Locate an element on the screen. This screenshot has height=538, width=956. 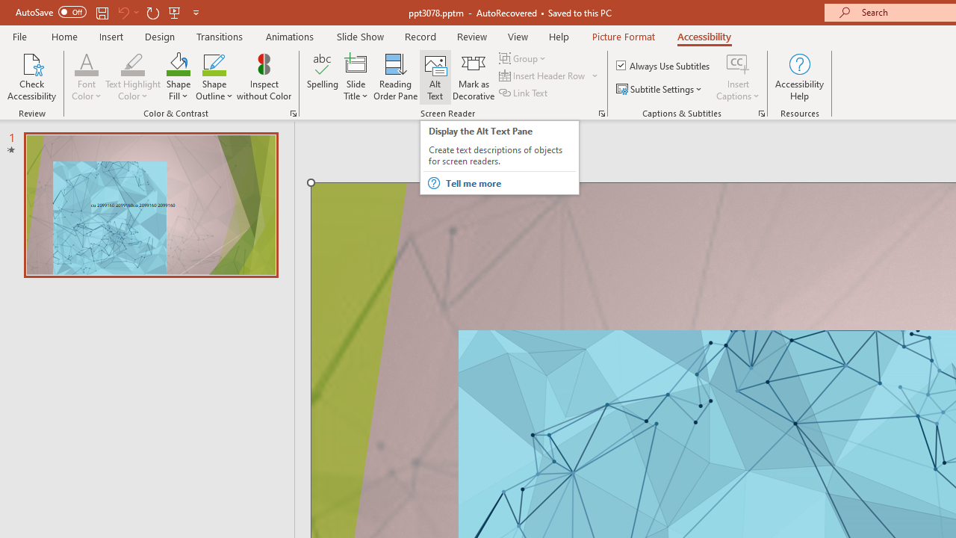
Mark as Decorative is located at coordinates (474, 76).